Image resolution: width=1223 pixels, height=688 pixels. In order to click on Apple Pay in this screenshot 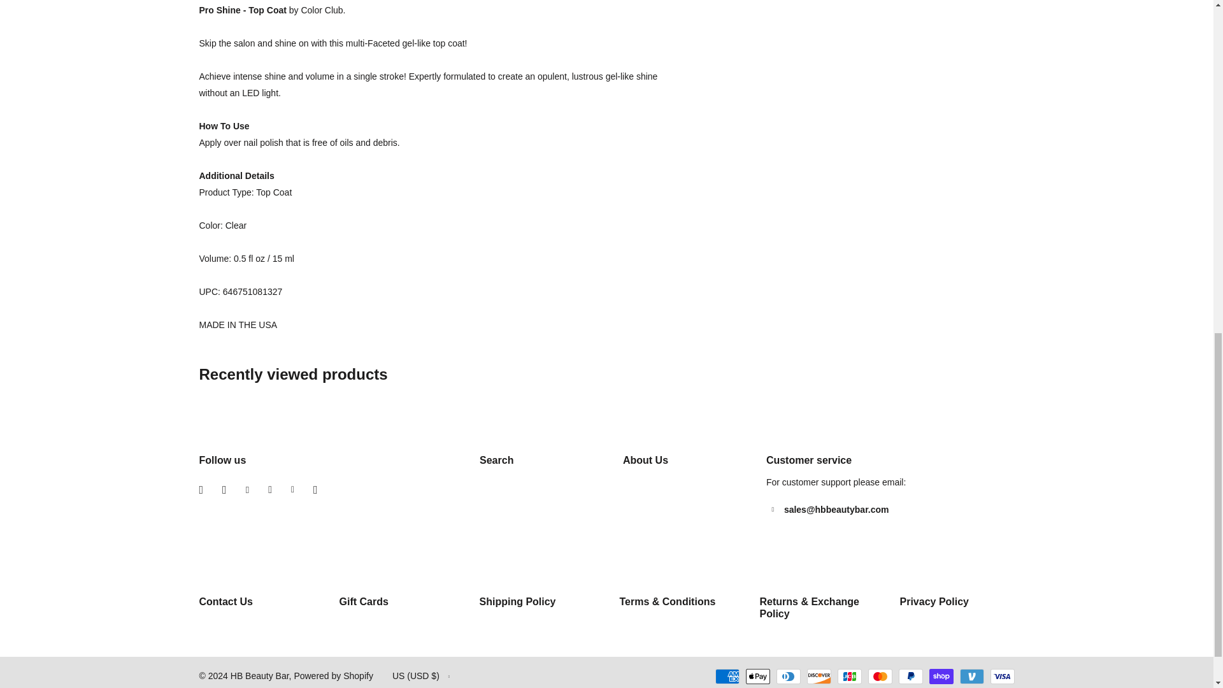, I will do `click(757, 676)`.